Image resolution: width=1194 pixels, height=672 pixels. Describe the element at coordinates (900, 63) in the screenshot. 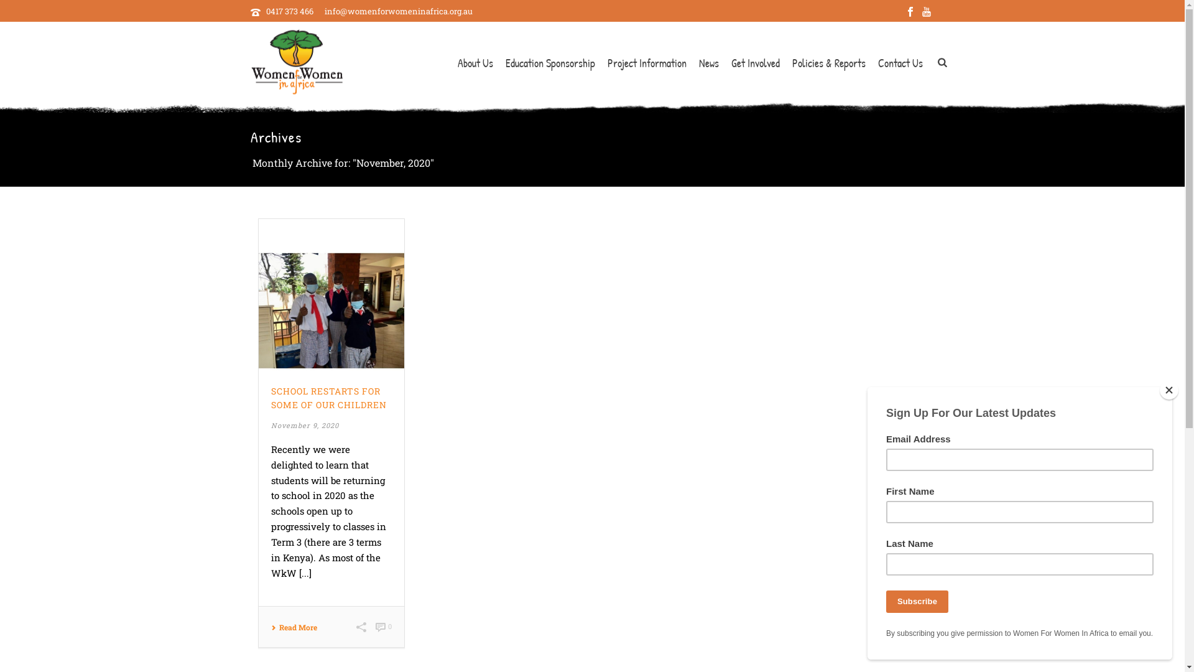

I see `Contact Us` at that location.